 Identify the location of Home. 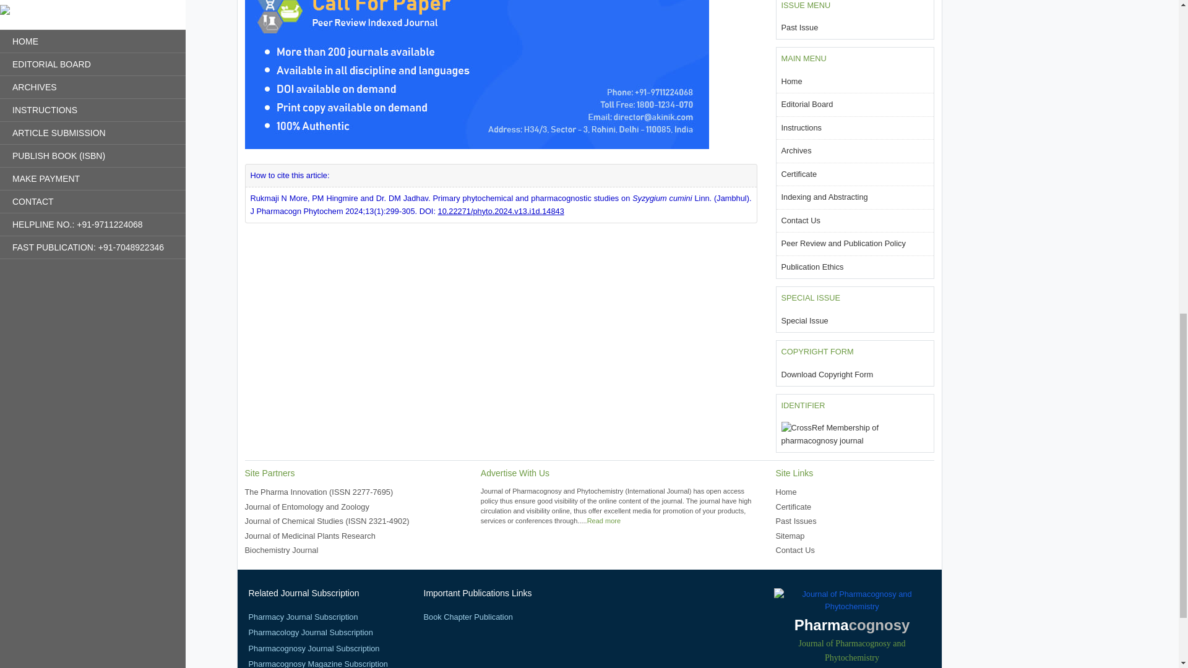
(791, 82).